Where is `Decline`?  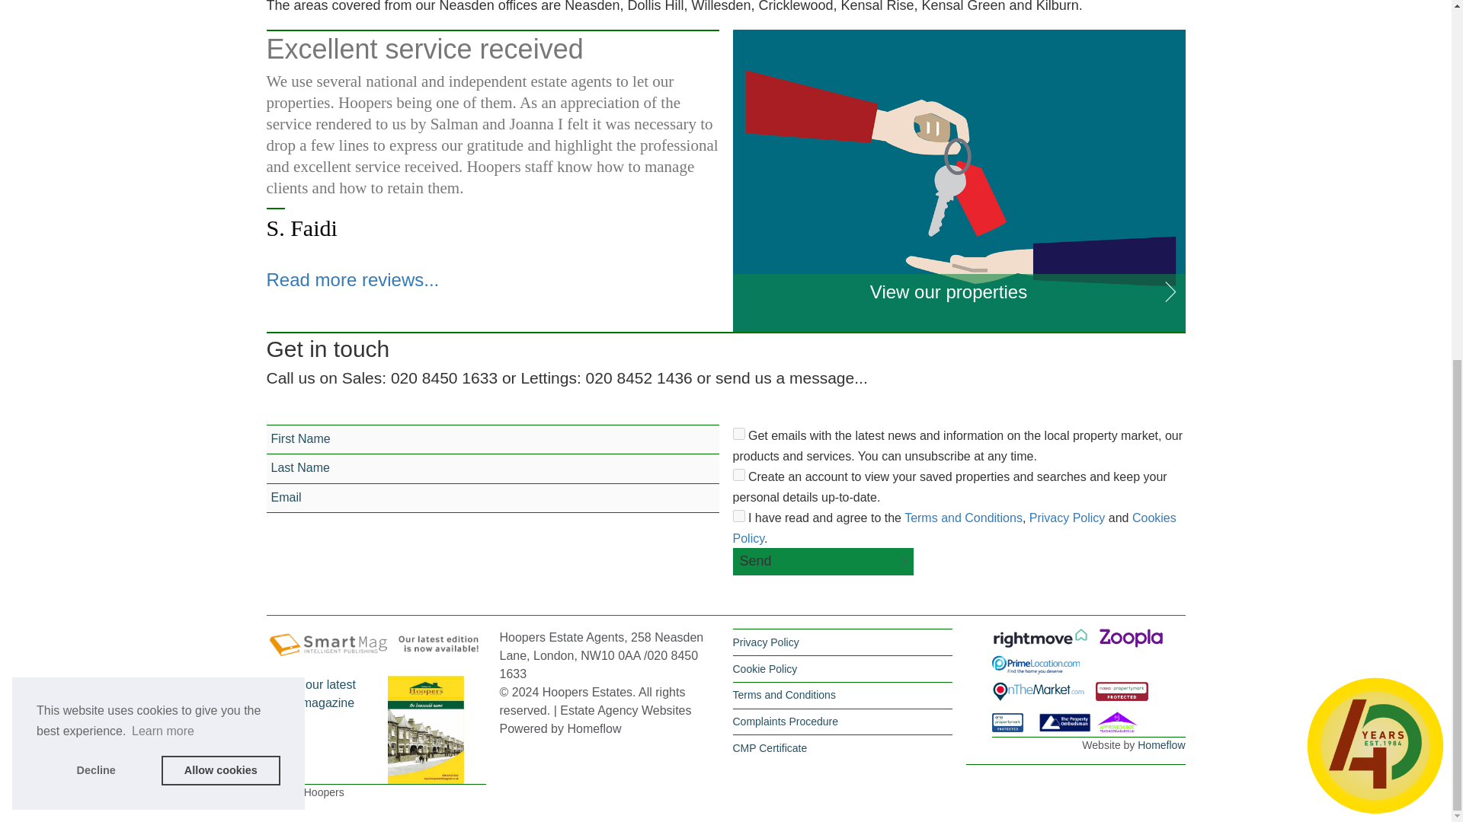 Decline is located at coordinates (96, 134).